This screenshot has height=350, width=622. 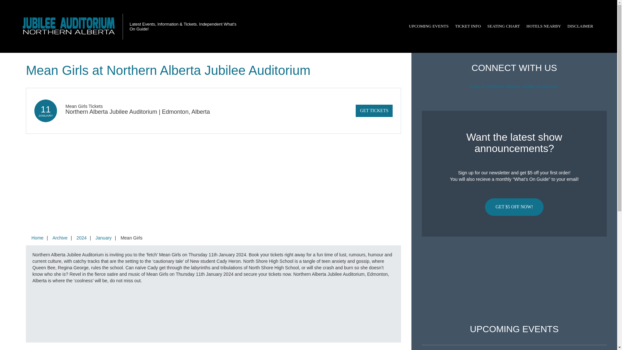 What do you see at coordinates (81, 238) in the screenshot?
I see `2024` at bounding box center [81, 238].